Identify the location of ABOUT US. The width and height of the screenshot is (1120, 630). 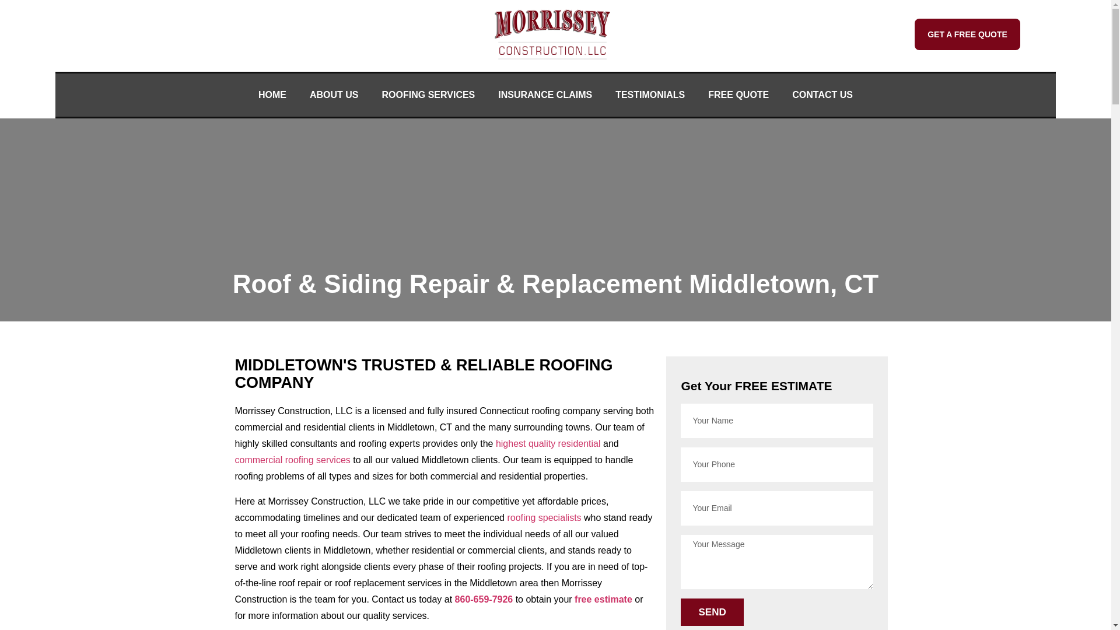
(334, 95).